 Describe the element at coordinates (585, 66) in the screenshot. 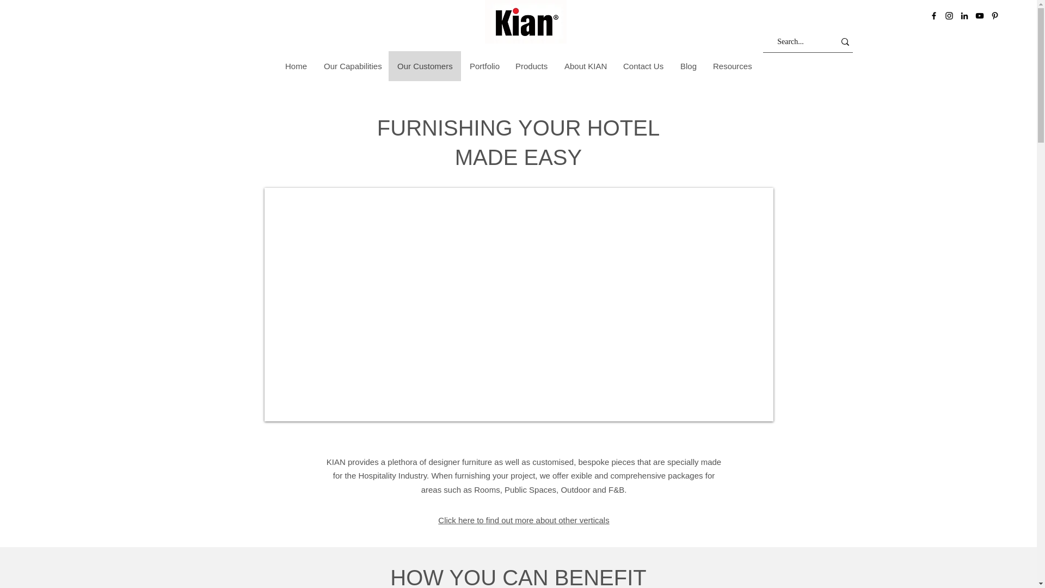

I see `About KIAN` at that location.